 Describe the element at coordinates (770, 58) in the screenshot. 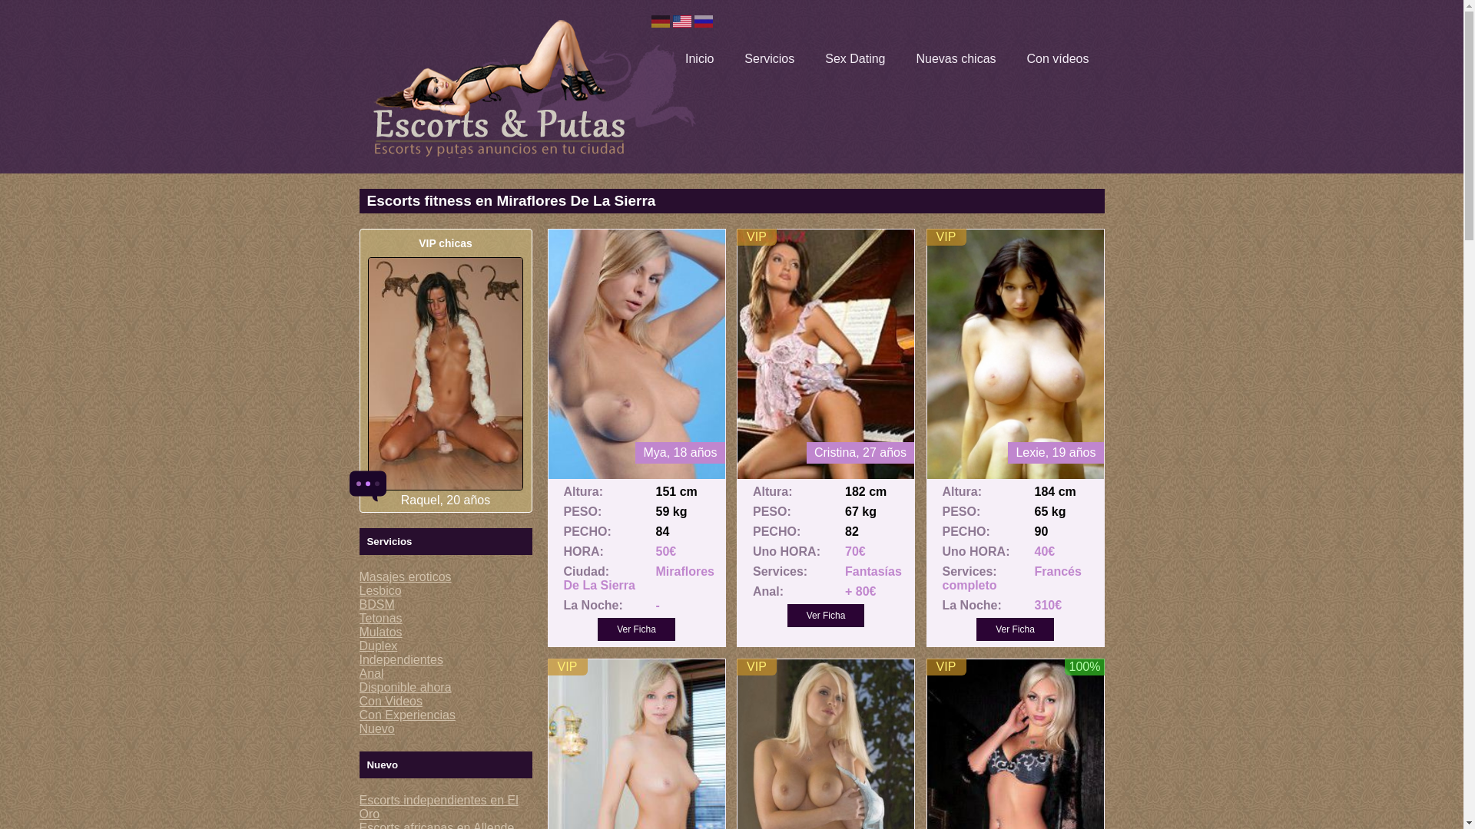

I see `Servicios` at that location.